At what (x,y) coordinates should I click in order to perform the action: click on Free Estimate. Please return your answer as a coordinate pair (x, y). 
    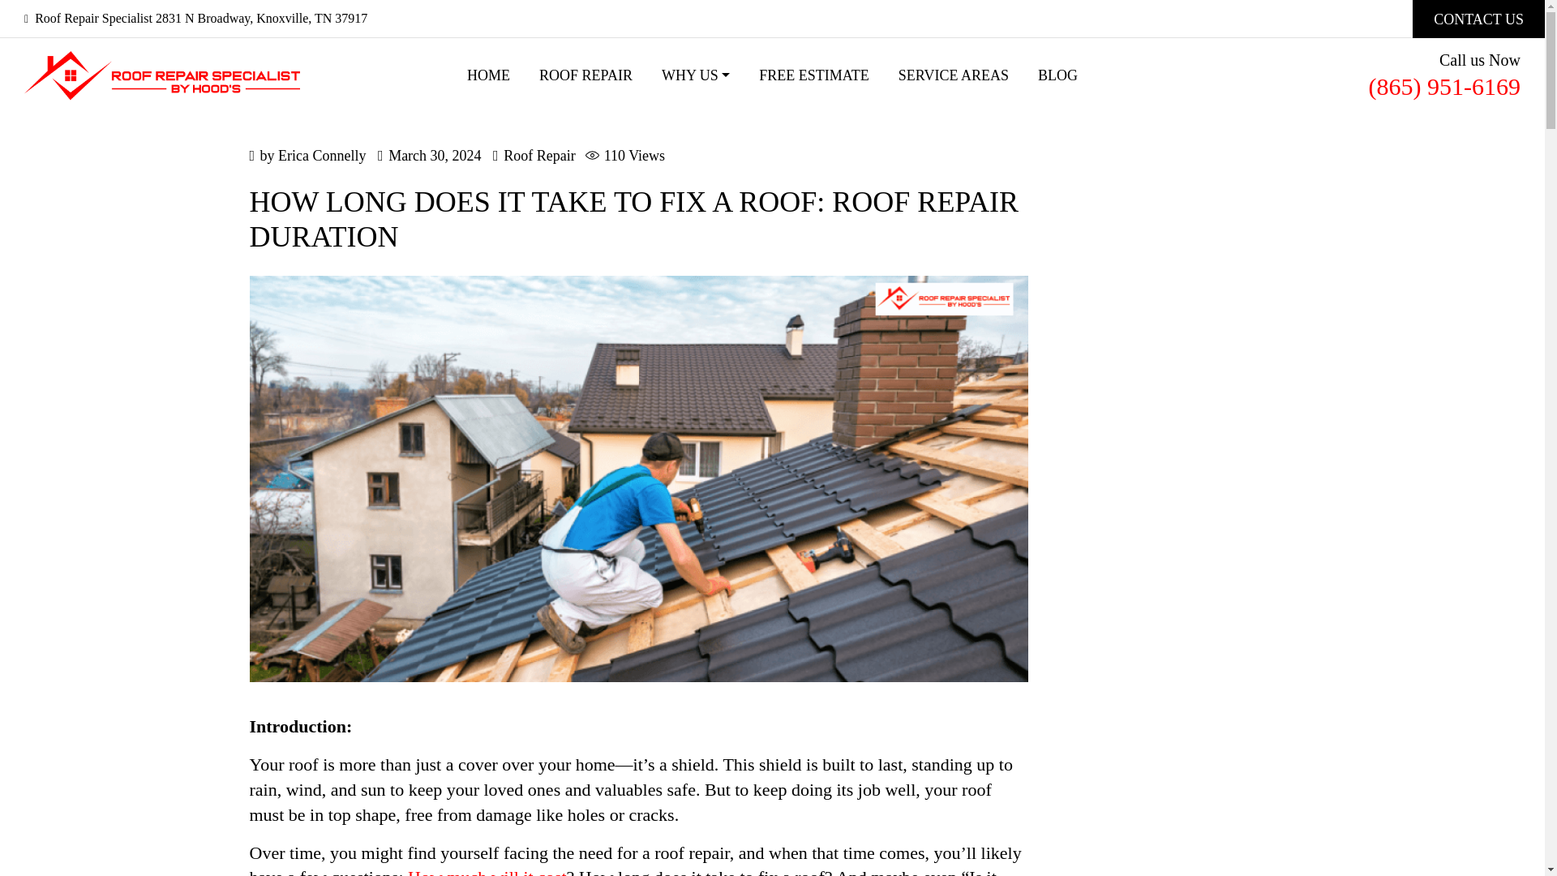
    Looking at the image, I should click on (814, 76).